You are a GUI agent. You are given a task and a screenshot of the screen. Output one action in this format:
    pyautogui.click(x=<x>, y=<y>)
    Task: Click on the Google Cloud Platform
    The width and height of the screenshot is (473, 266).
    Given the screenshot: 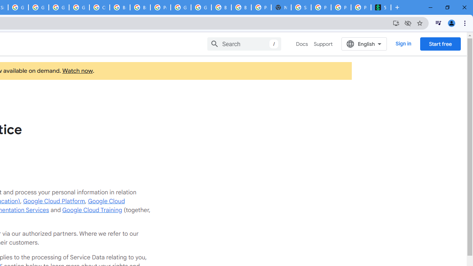 What is the action you would take?
    pyautogui.click(x=201, y=7)
    